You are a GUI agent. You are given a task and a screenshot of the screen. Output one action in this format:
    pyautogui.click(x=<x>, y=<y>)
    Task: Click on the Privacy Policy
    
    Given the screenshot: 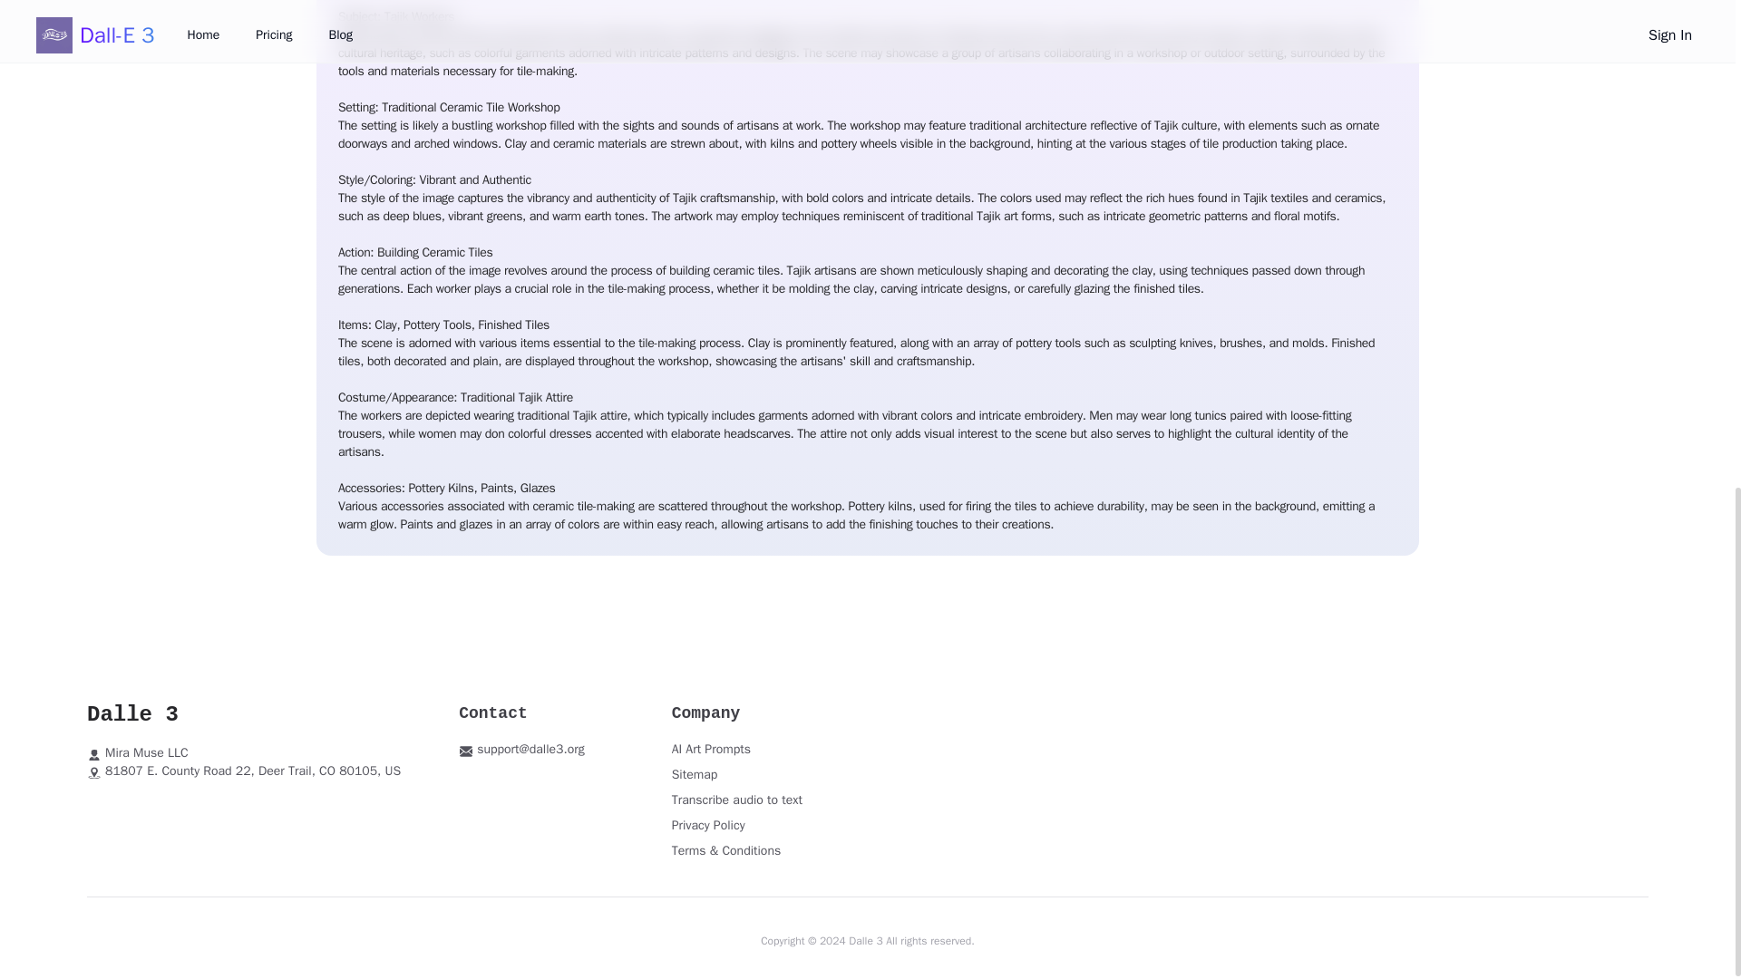 What is the action you would take?
    pyautogui.click(x=708, y=825)
    